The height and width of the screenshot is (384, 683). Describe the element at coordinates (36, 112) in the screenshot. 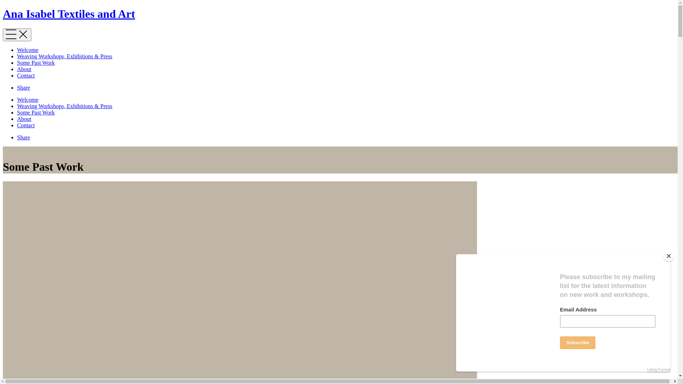

I see `Some Past Work` at that location.